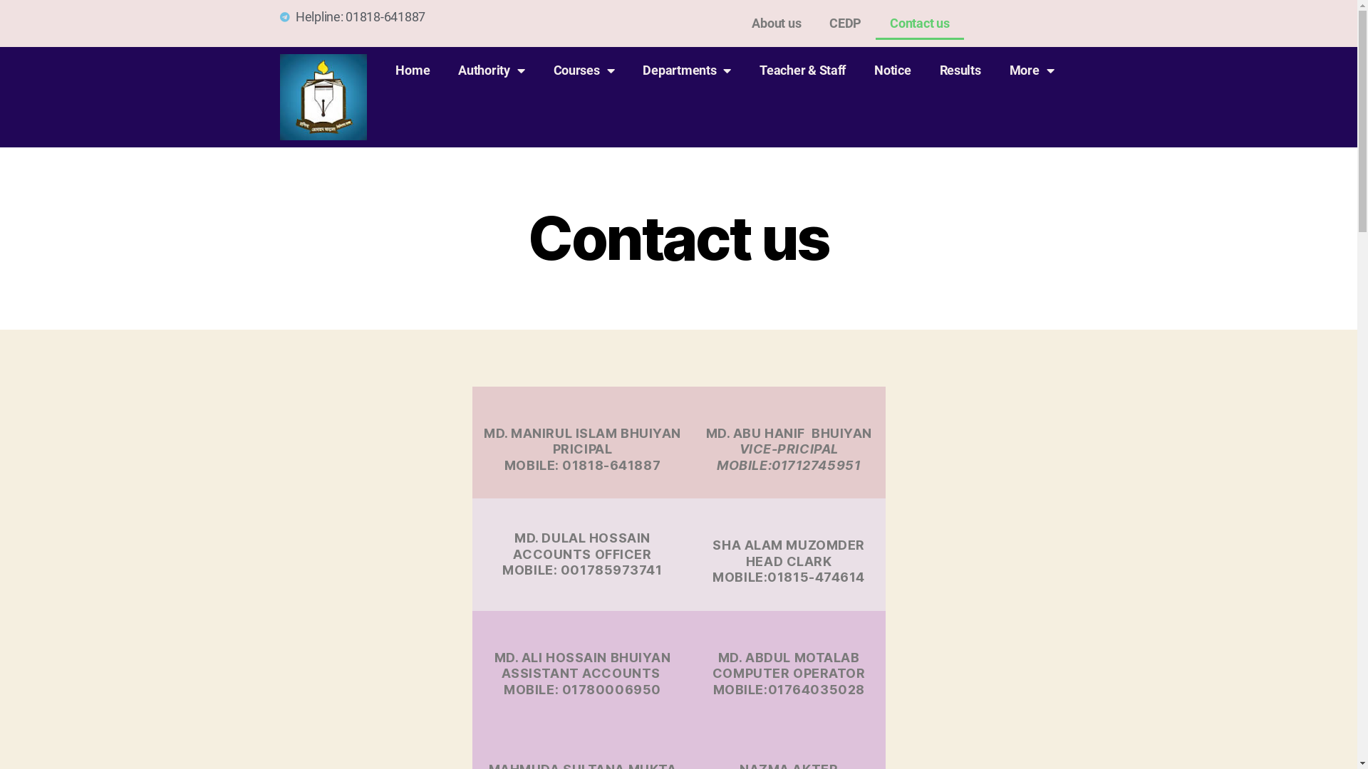 The width and height of the screenshot is (1368, 769). Describe the element at coordinates (584, 70) in the screenshot. I see `Courses` at that location.